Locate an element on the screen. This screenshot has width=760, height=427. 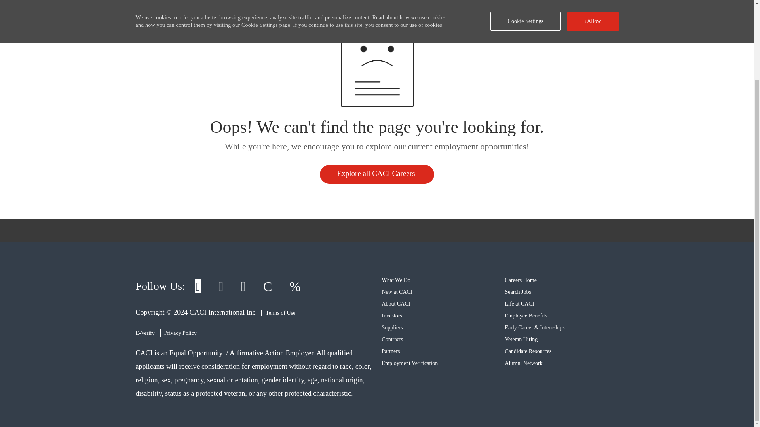
Privacy Policy is located at coordinates (180, 333).